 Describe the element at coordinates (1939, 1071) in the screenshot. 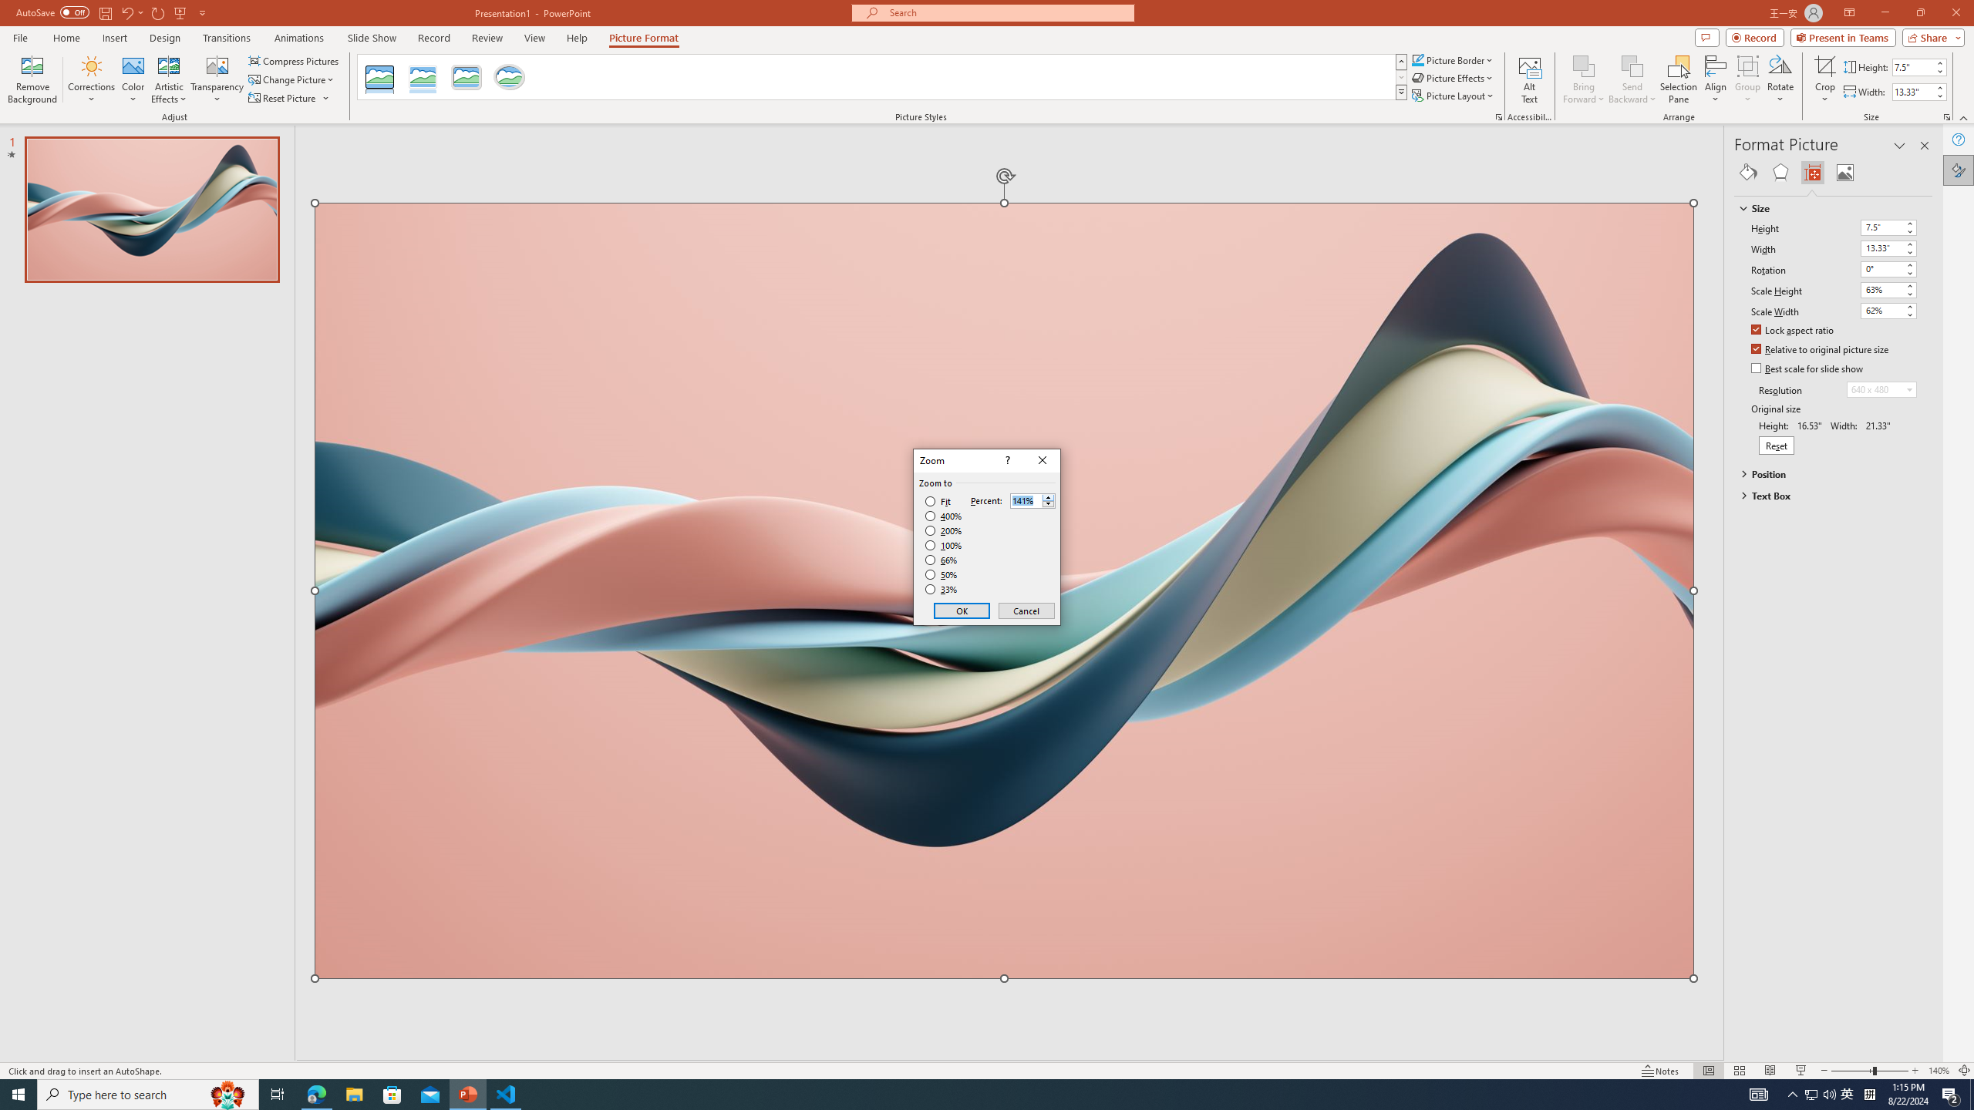

I see `Zoom 140%` at that location.